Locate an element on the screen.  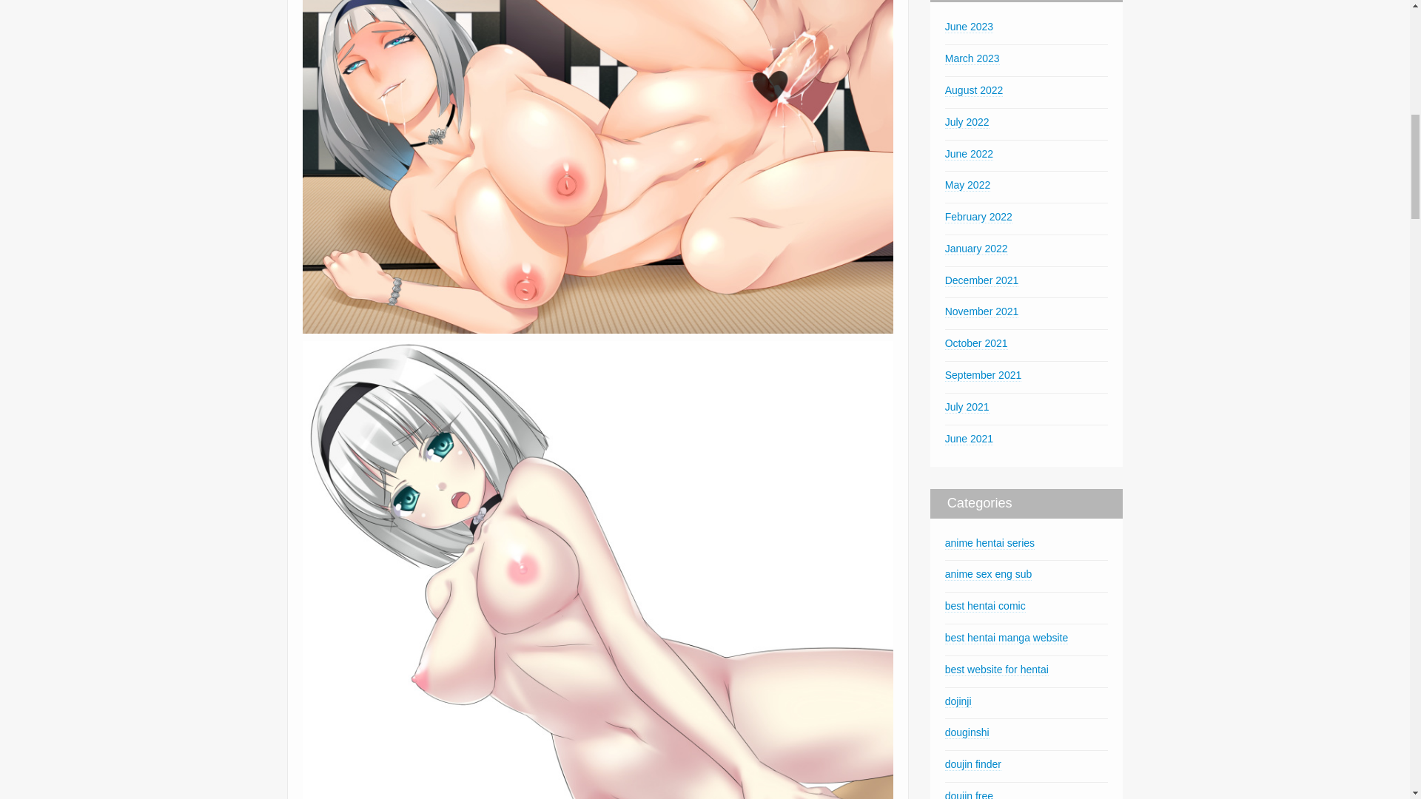
July 2021 is located at coordinates (967, 407).